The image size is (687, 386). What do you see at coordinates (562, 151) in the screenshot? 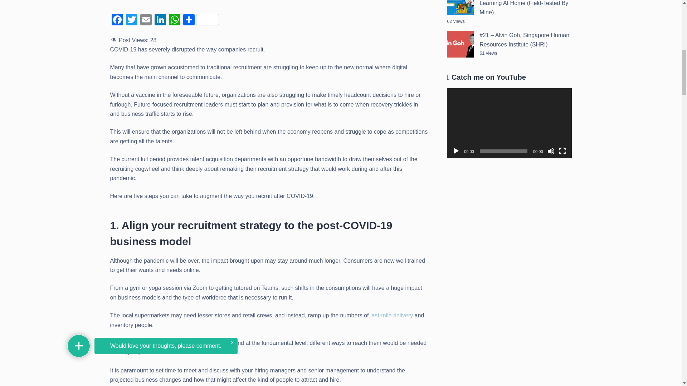
I see `Fullscreen` at bounding box center [562, 151].